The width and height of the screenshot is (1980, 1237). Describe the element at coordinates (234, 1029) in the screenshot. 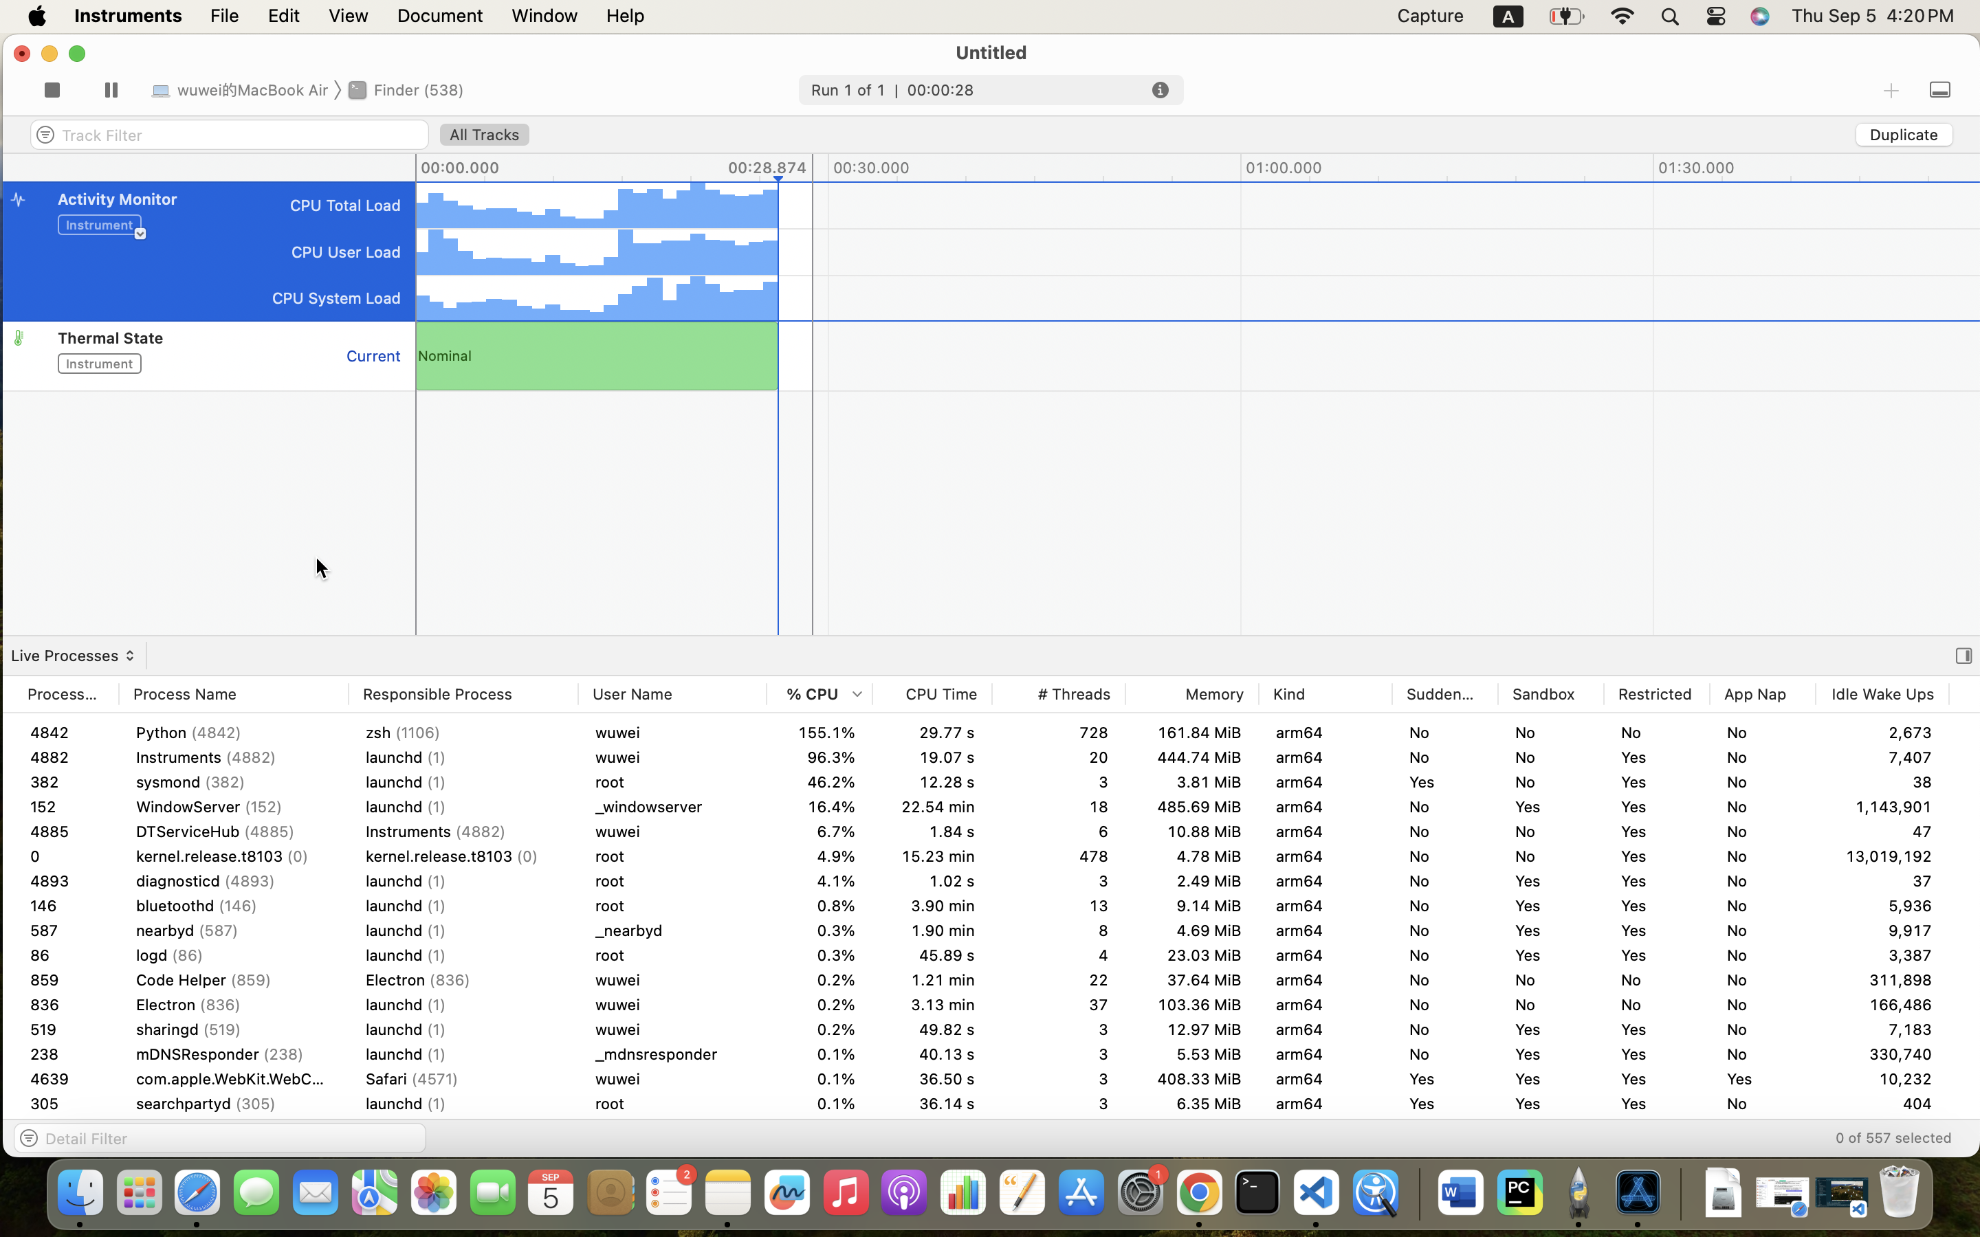

I see `Google Chrome (3224)` at that location.